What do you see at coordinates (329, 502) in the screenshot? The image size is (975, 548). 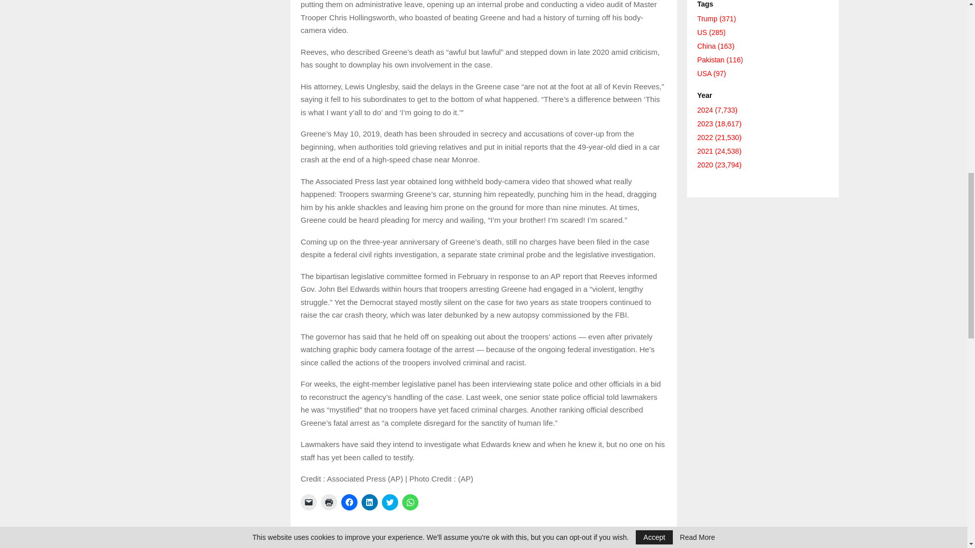 I see `Click to print` at bounding box center [329, 502].